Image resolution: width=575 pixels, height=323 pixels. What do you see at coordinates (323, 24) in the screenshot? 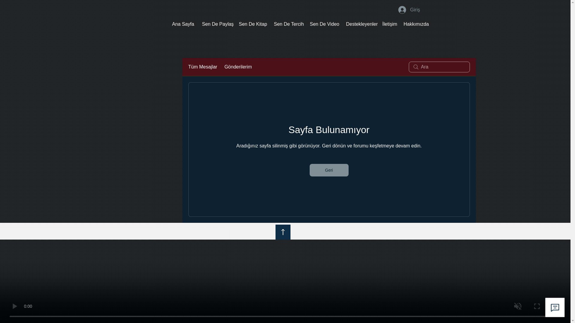
I see `Sen De Video` at bounding box center [323, 24].